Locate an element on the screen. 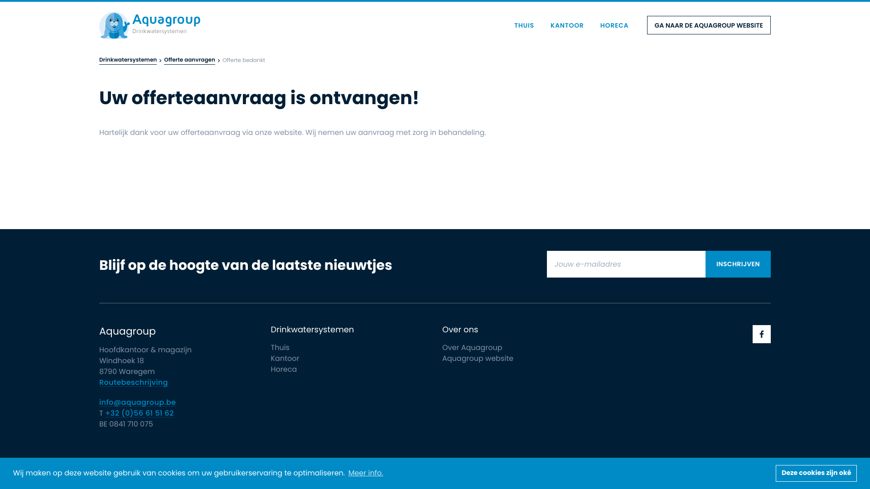 The height and width of the screenshot is (489, 870). Over Aquagroup is located at coordinates (472, 348).